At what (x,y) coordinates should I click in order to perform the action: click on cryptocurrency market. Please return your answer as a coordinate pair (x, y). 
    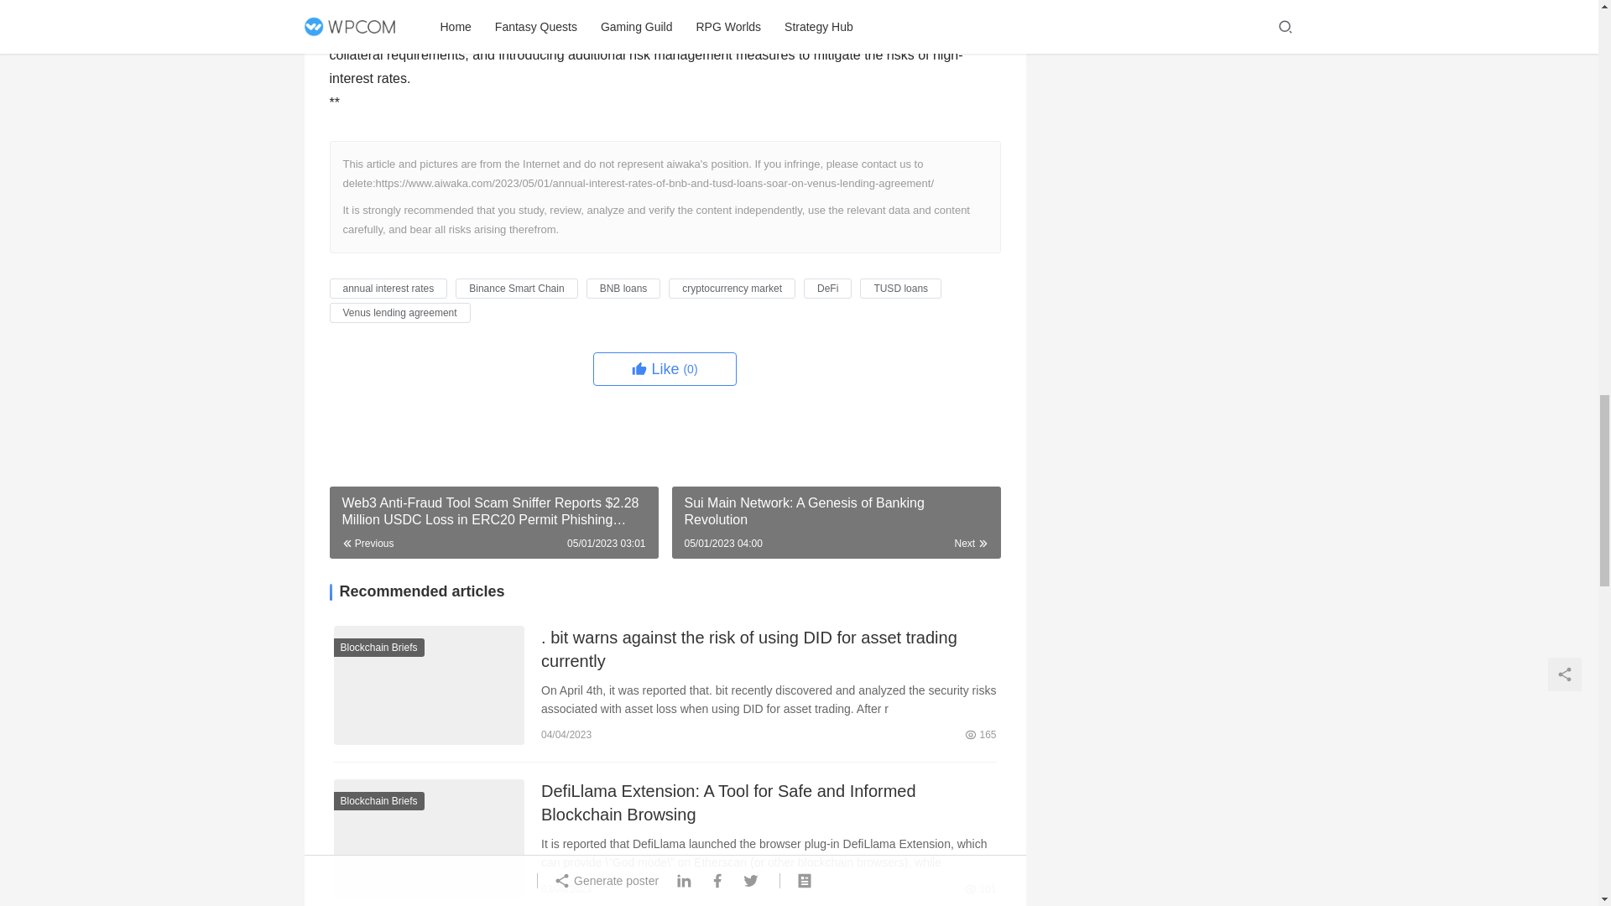
    Looking at the image, I should click on (732, 289).